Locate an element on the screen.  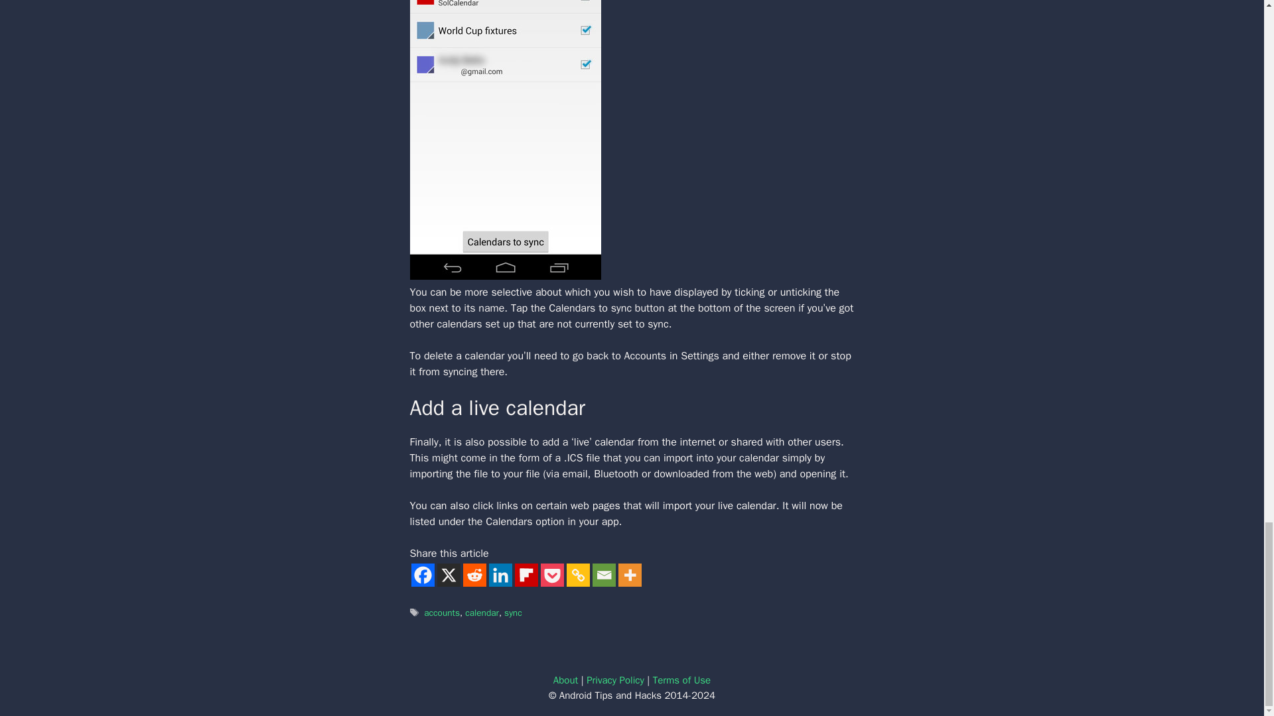
Privacy Policy is located at coordinates (615, 680).